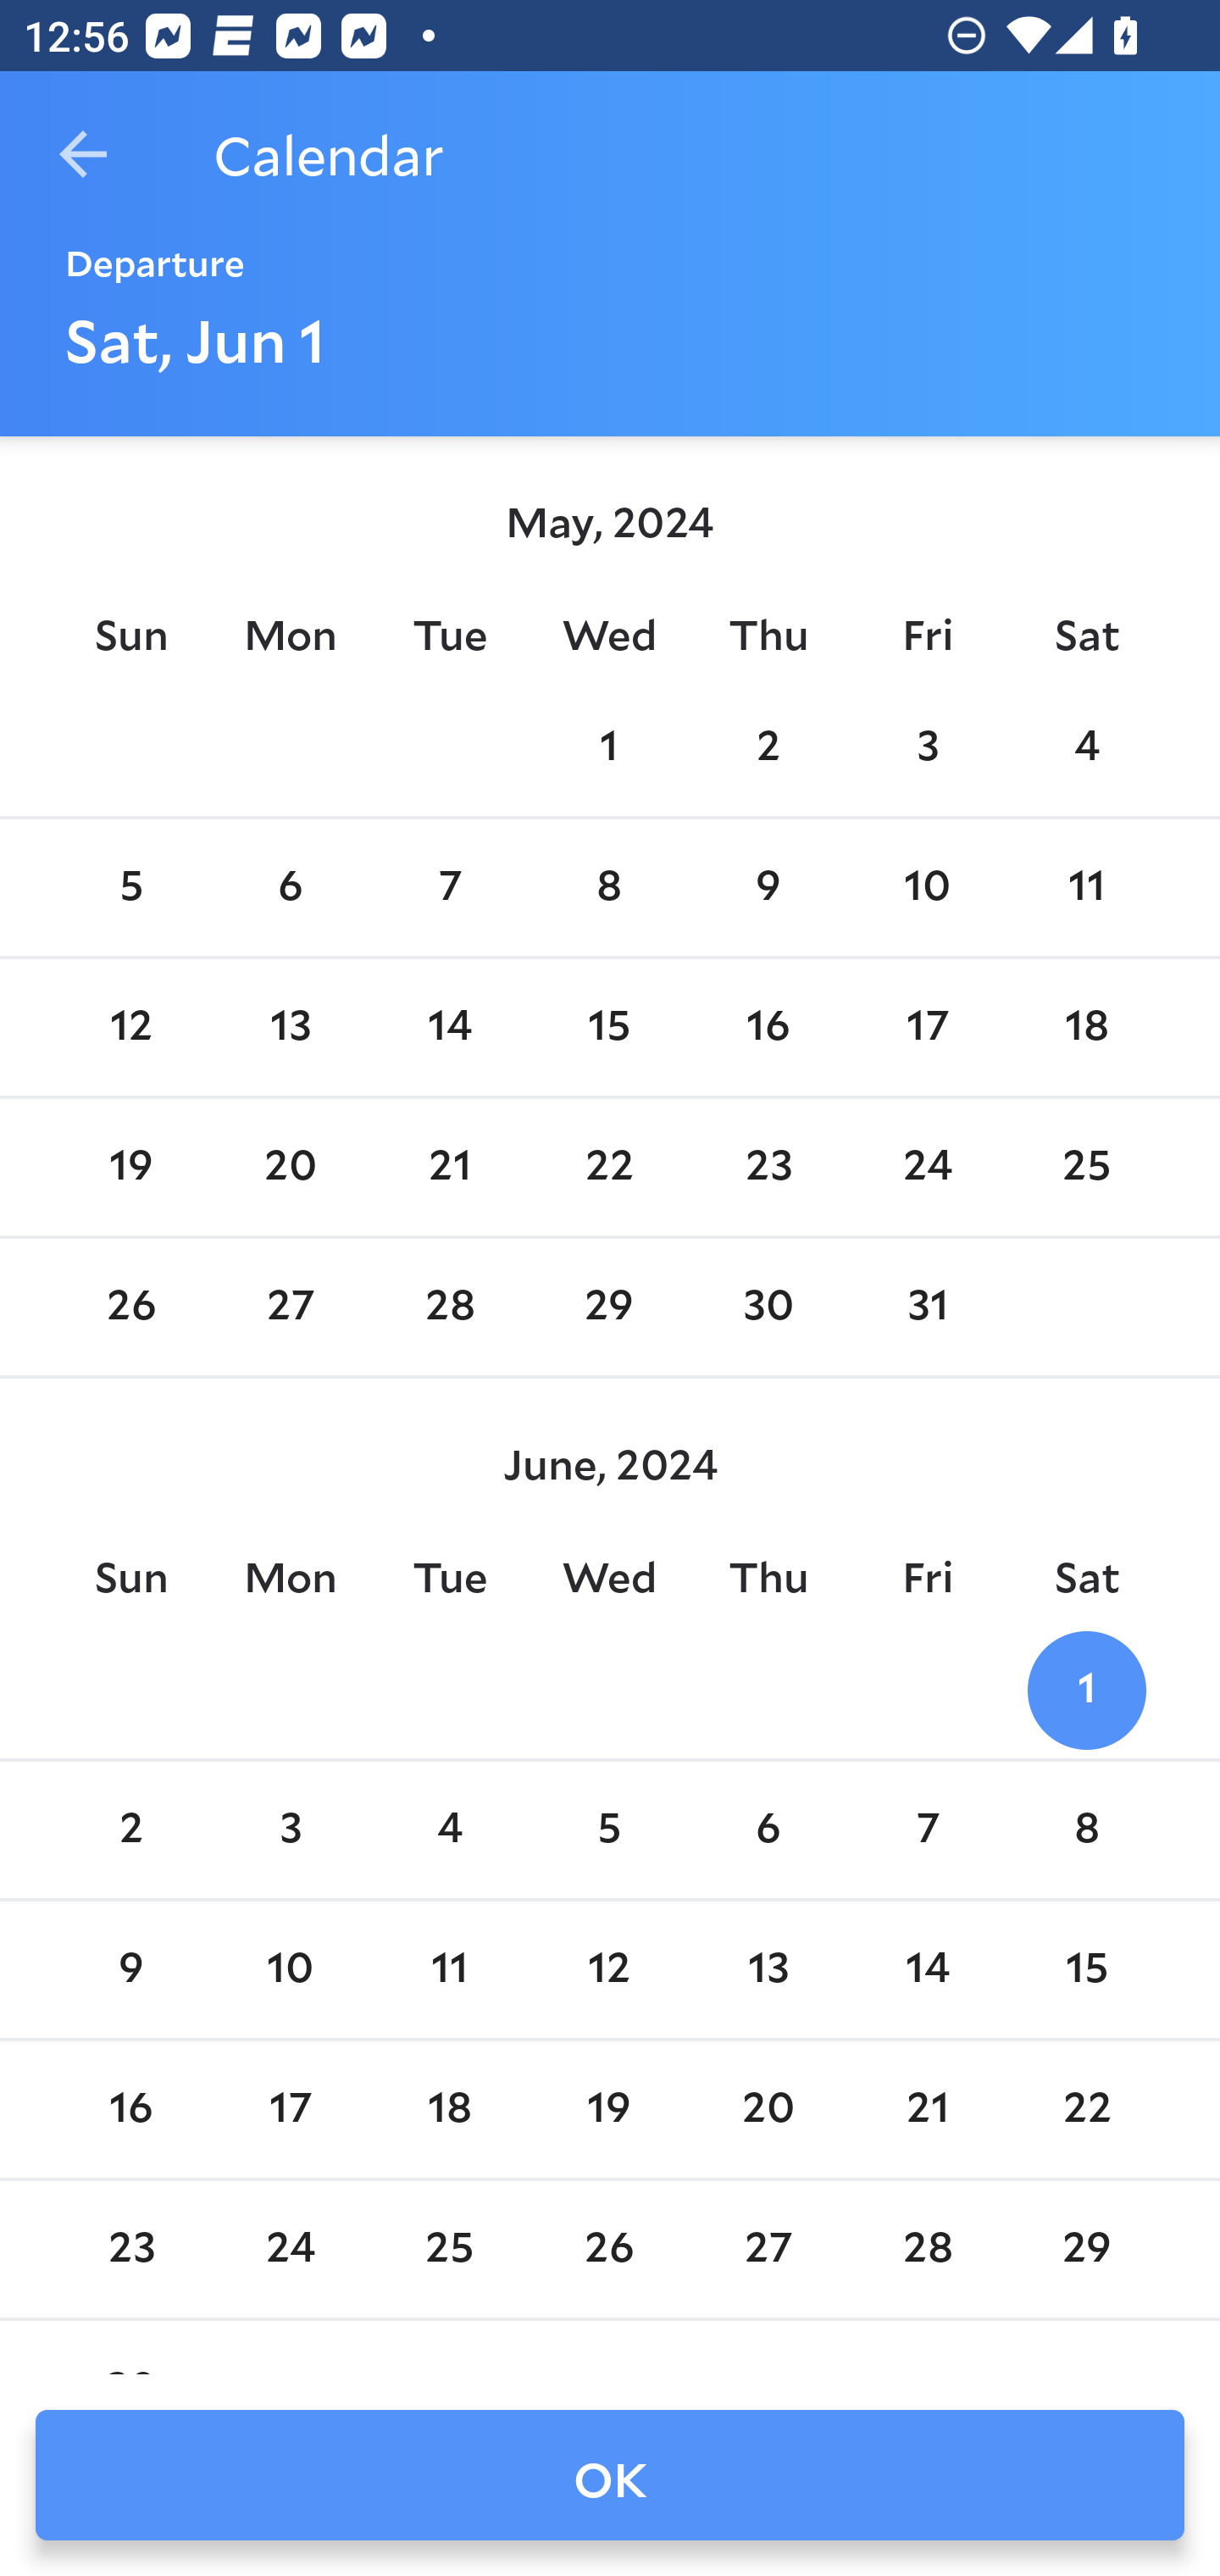  I want to click on 22, so click(1086, 2109).